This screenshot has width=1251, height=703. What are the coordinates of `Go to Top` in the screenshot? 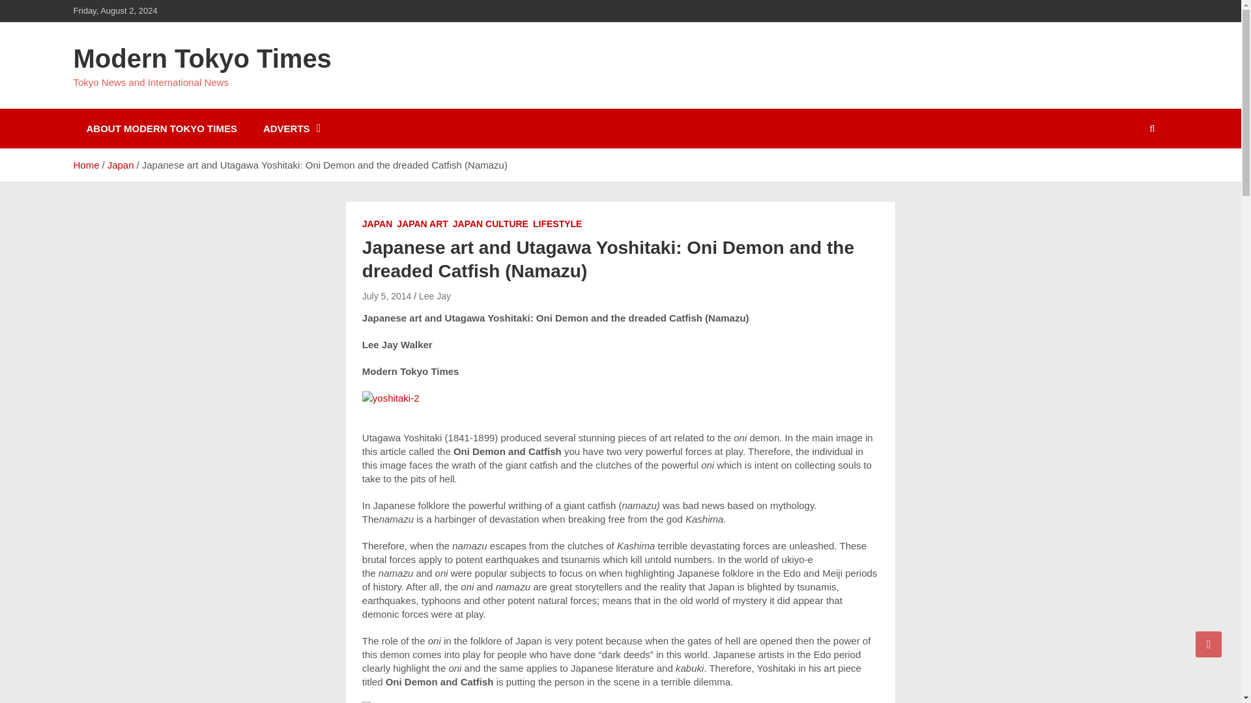 It's located at (1209, 644).